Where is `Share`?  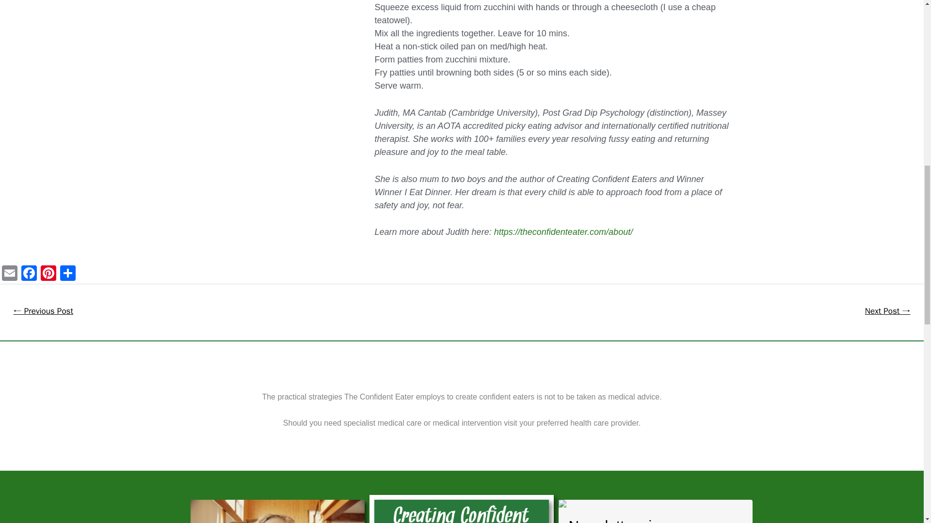 Share is located at coordinates (67, 274).